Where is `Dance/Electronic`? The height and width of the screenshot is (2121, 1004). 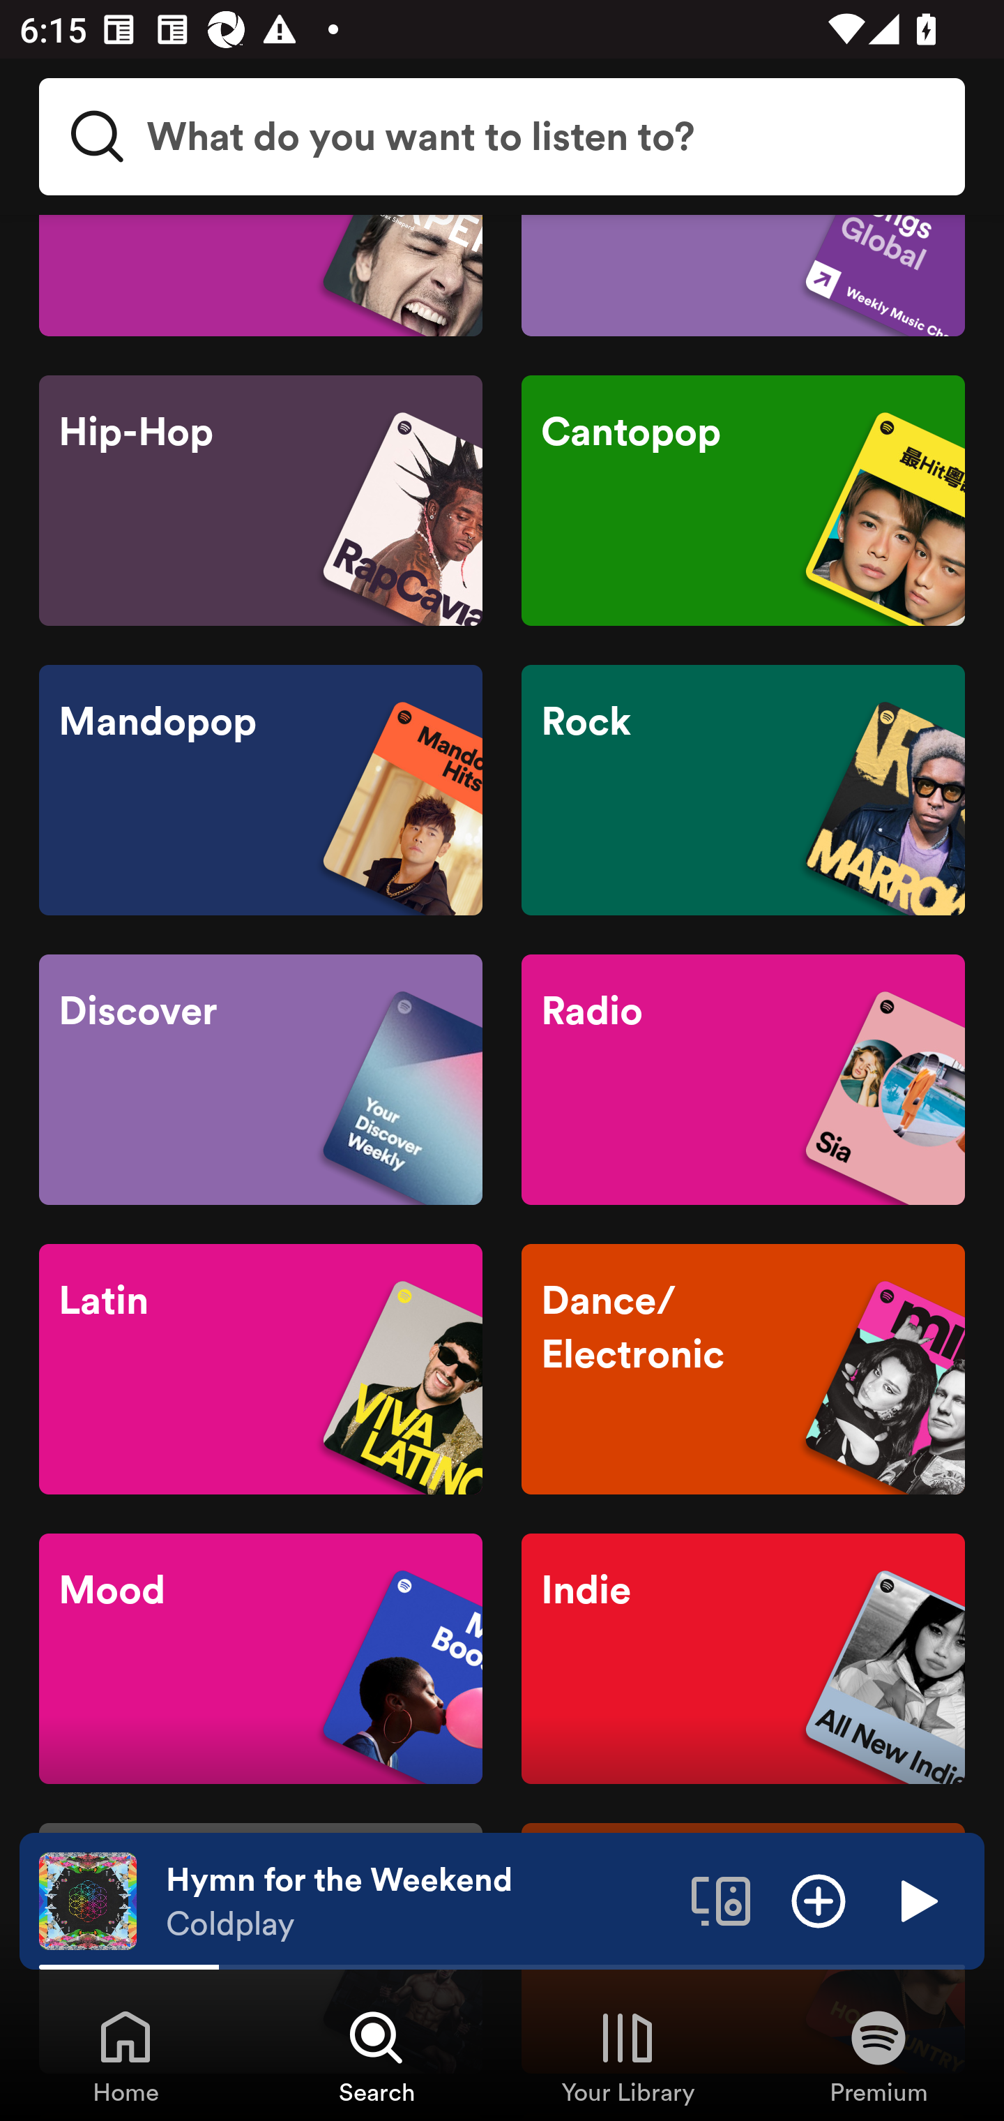 Dance/Electronic is located at coordinates (743, 1370).